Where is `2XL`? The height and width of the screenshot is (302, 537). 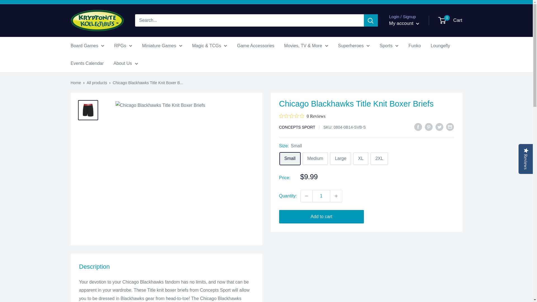
2XL is located at coordinates (379, 159).